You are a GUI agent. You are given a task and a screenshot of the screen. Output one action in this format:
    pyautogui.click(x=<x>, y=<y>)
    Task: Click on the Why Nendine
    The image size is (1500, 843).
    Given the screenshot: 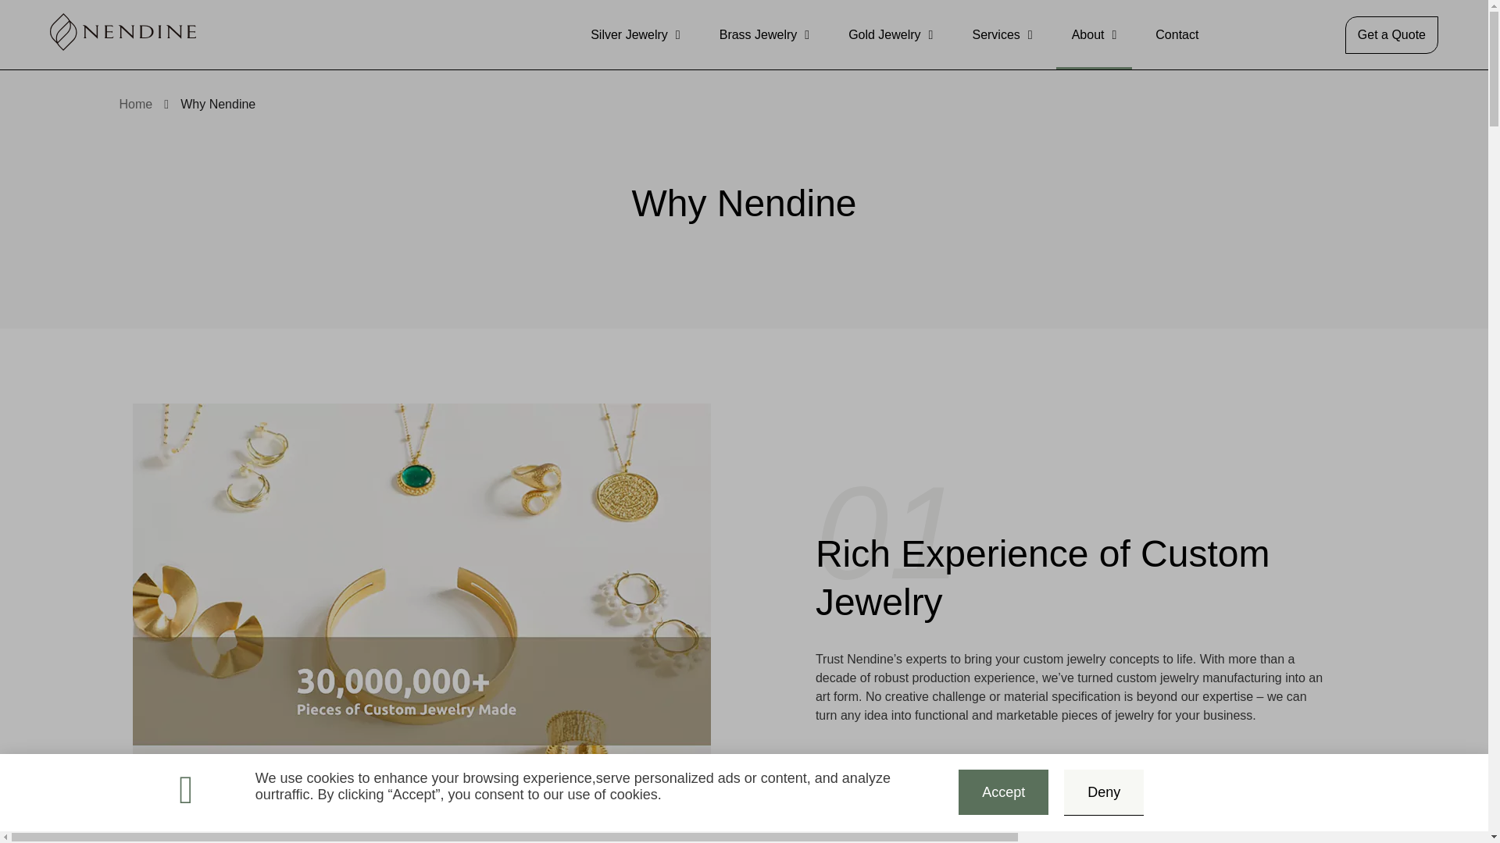 What is the action you would take?
    pyautogui.click(x=217, y=105)
    